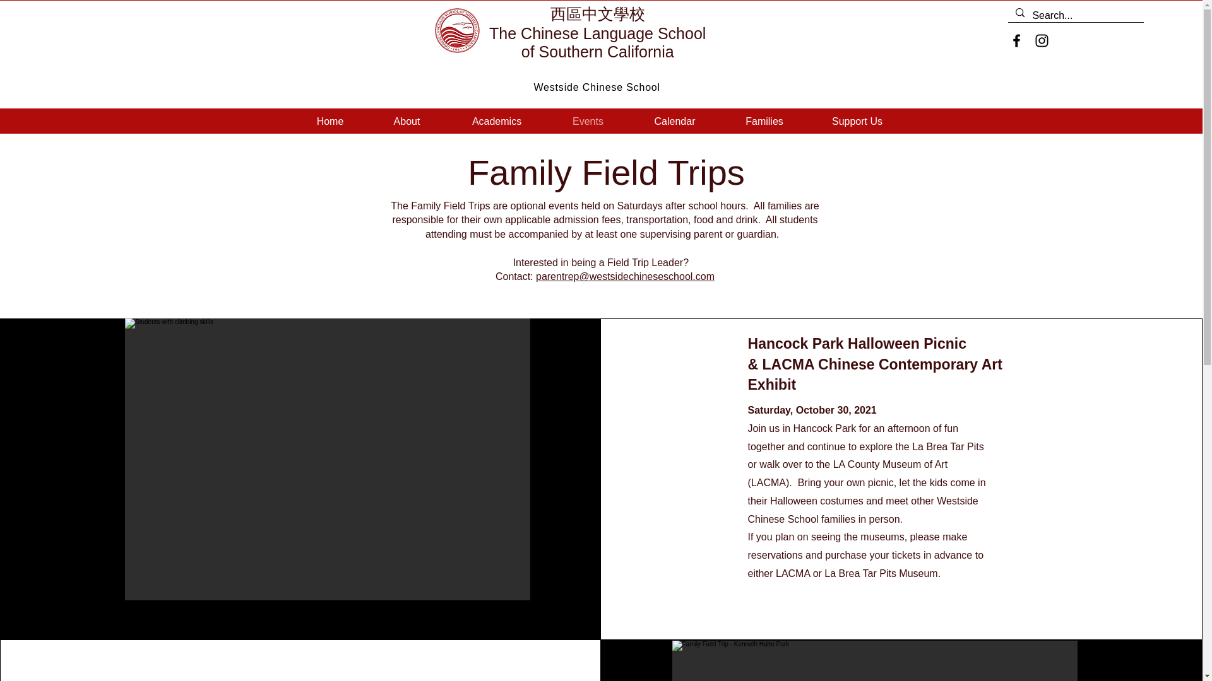 The width and height of the screenshot is (1212, 681). What do you see at coordinates (330, 121) in the screenshot?
I see `Home` at bounding box center [330, 121].